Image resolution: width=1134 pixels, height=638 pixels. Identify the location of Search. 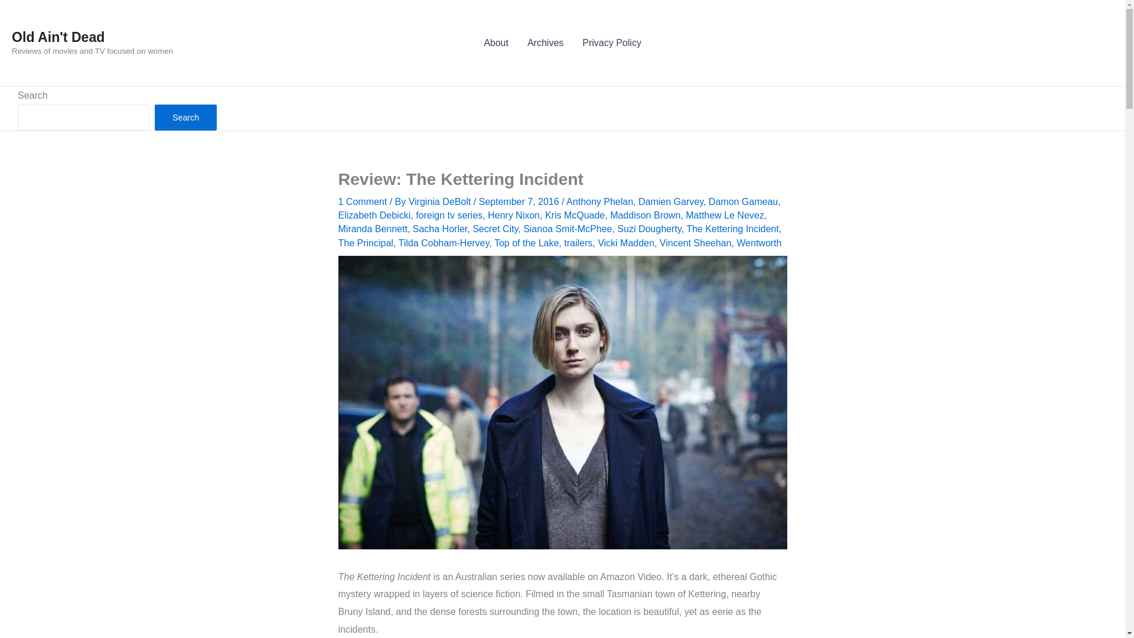
(185, 118).